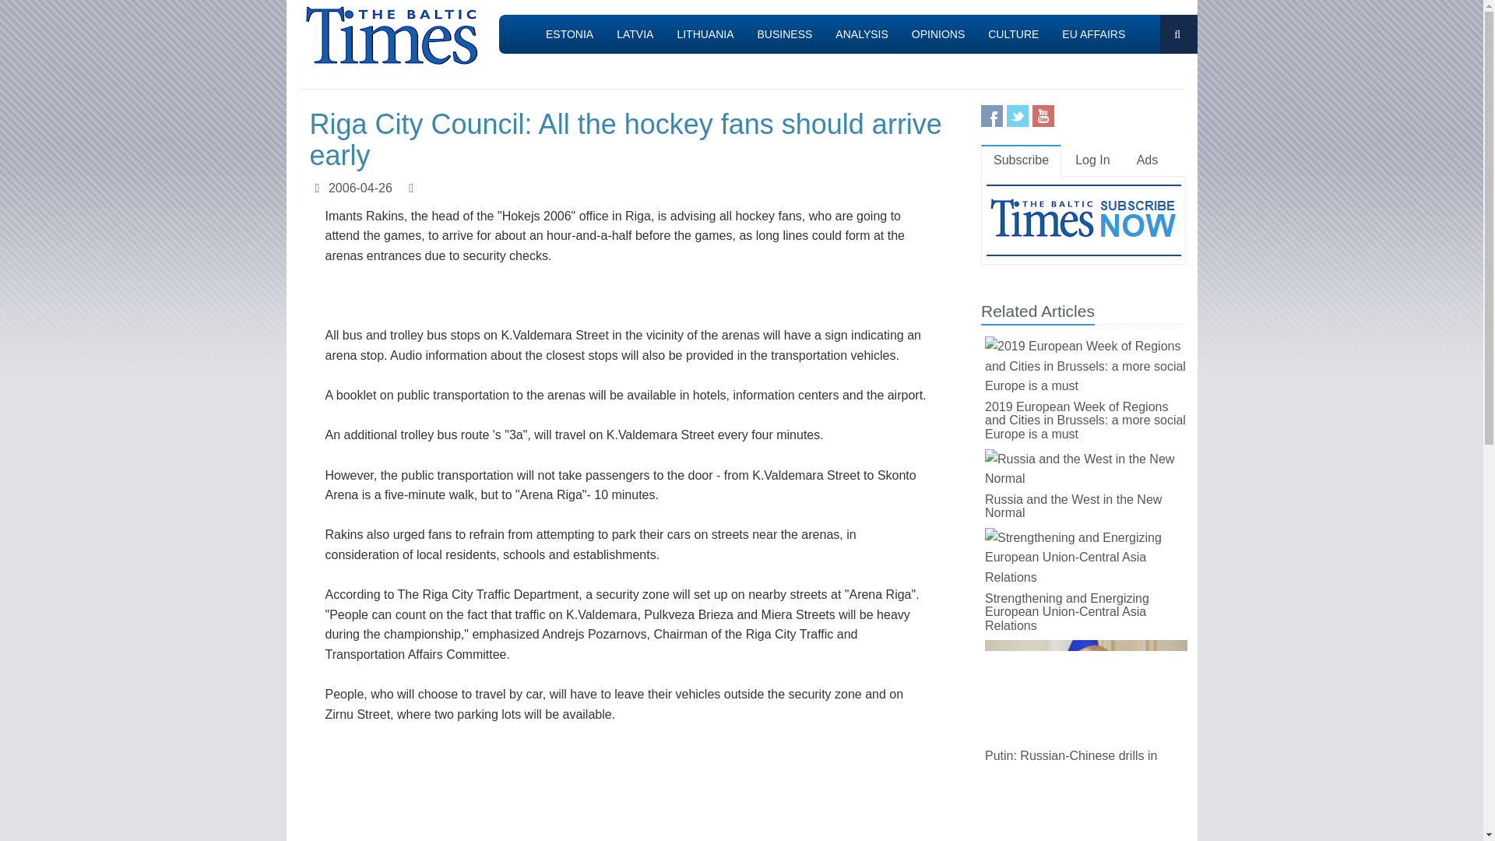 The image size is (1495, 841). Describe the element at coordinates (785, 34) in the screenshot. I see `BUSINESS` at that location.